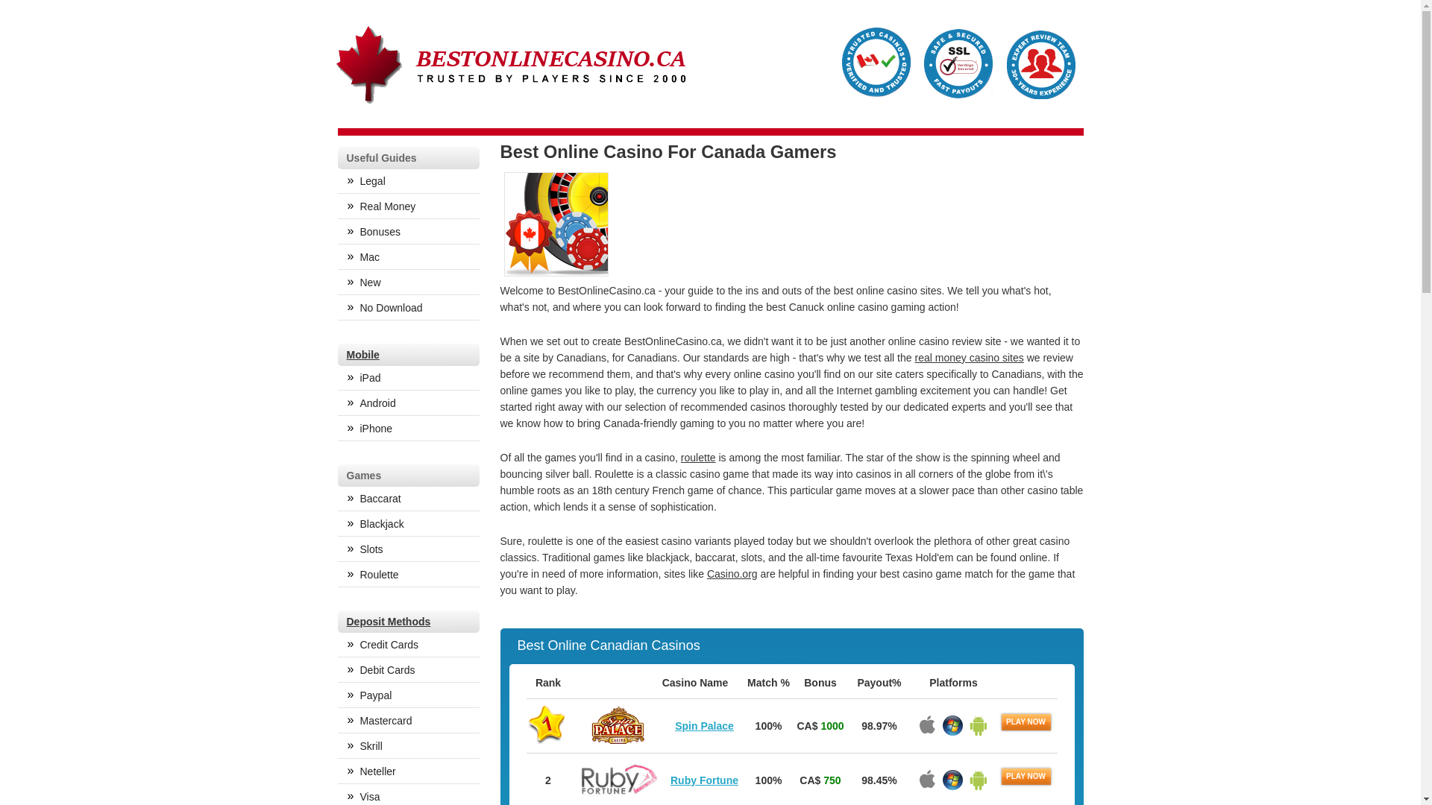  Describe the element at coordinates (698, 458) in the screenshot. I see `roulette` at that location.